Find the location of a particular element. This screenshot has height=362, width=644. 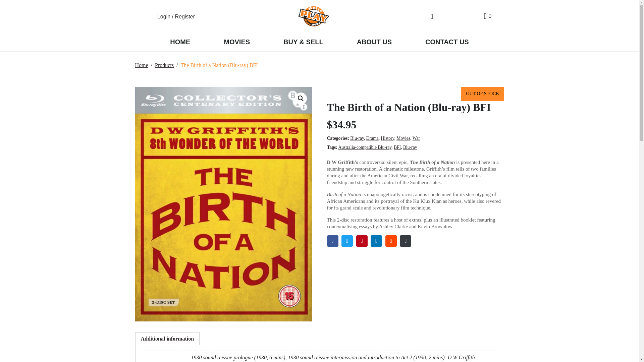

Drama is located at coordinates (372, 138).